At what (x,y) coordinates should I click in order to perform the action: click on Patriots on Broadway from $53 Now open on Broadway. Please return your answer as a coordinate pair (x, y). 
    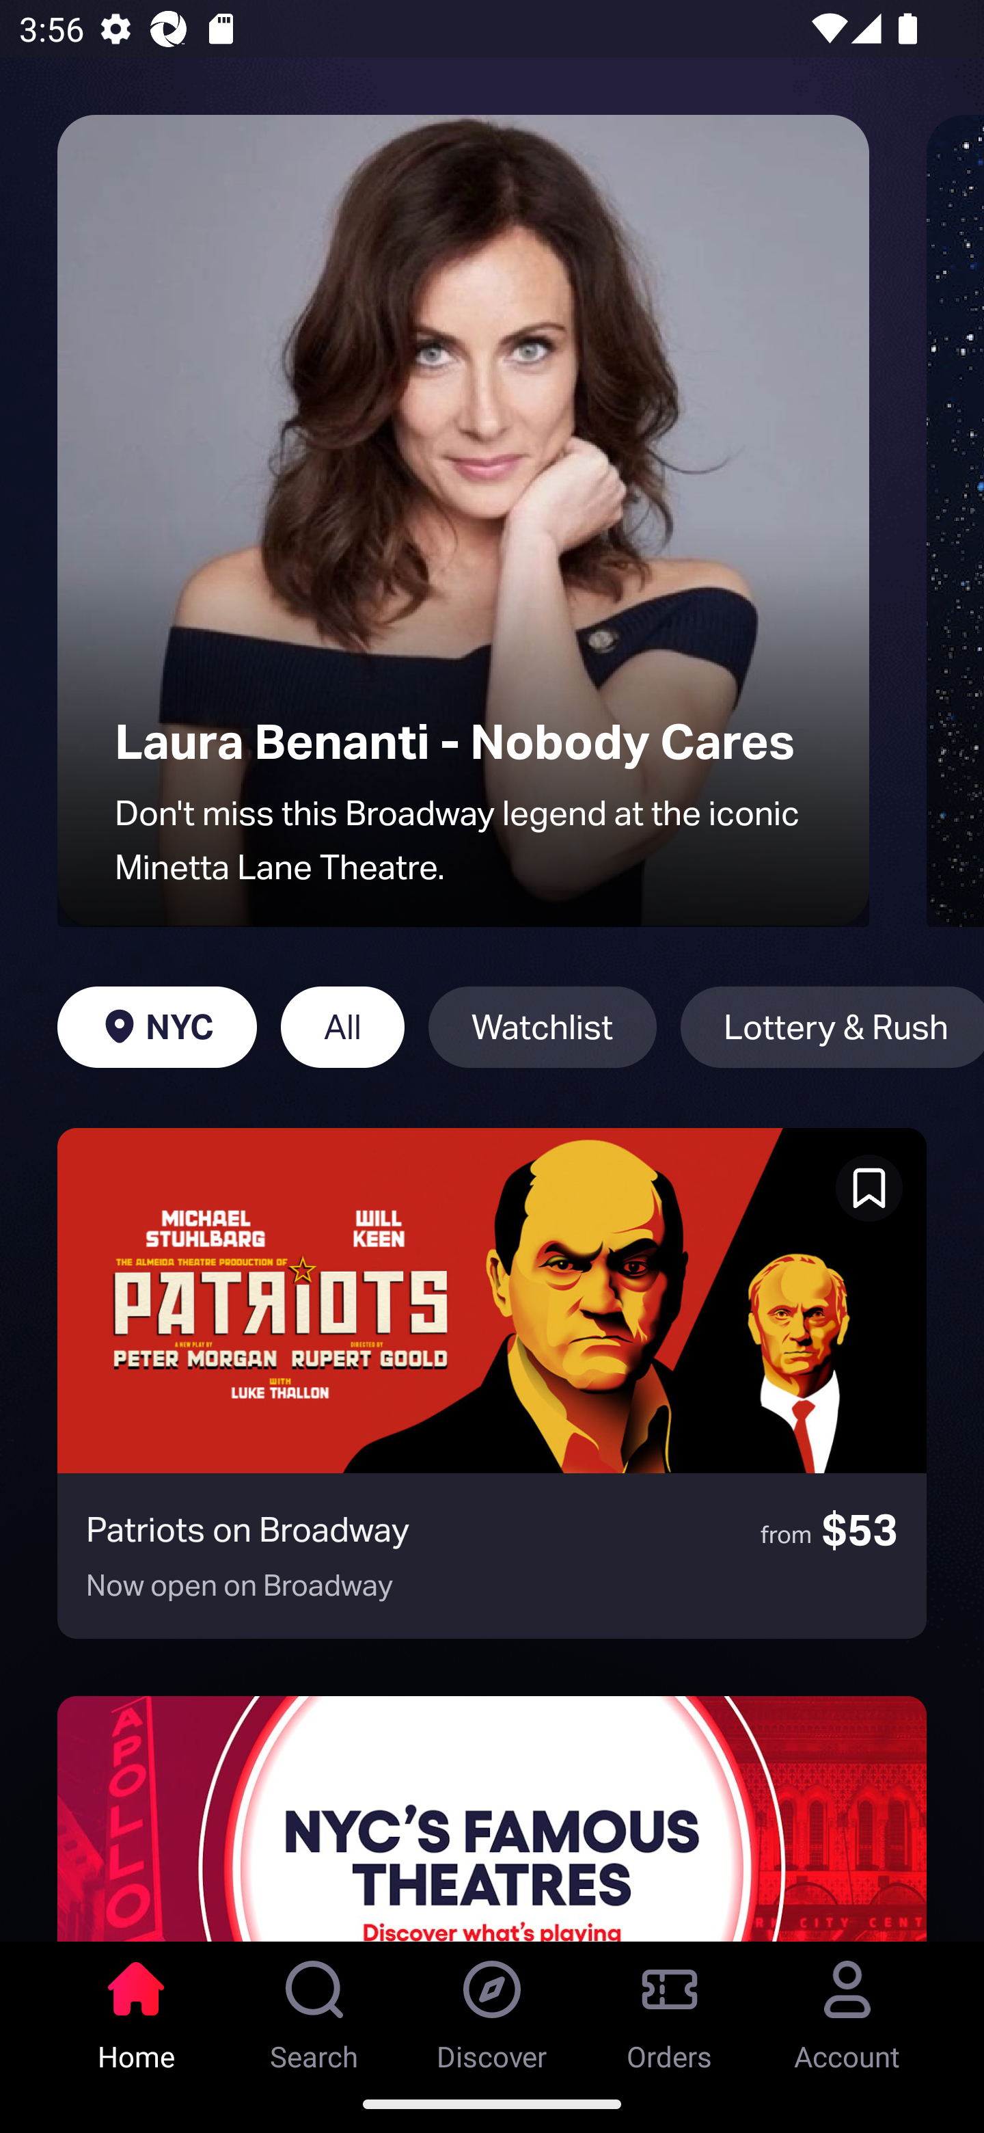
    Looking at the image, I should click on (492, 1383).